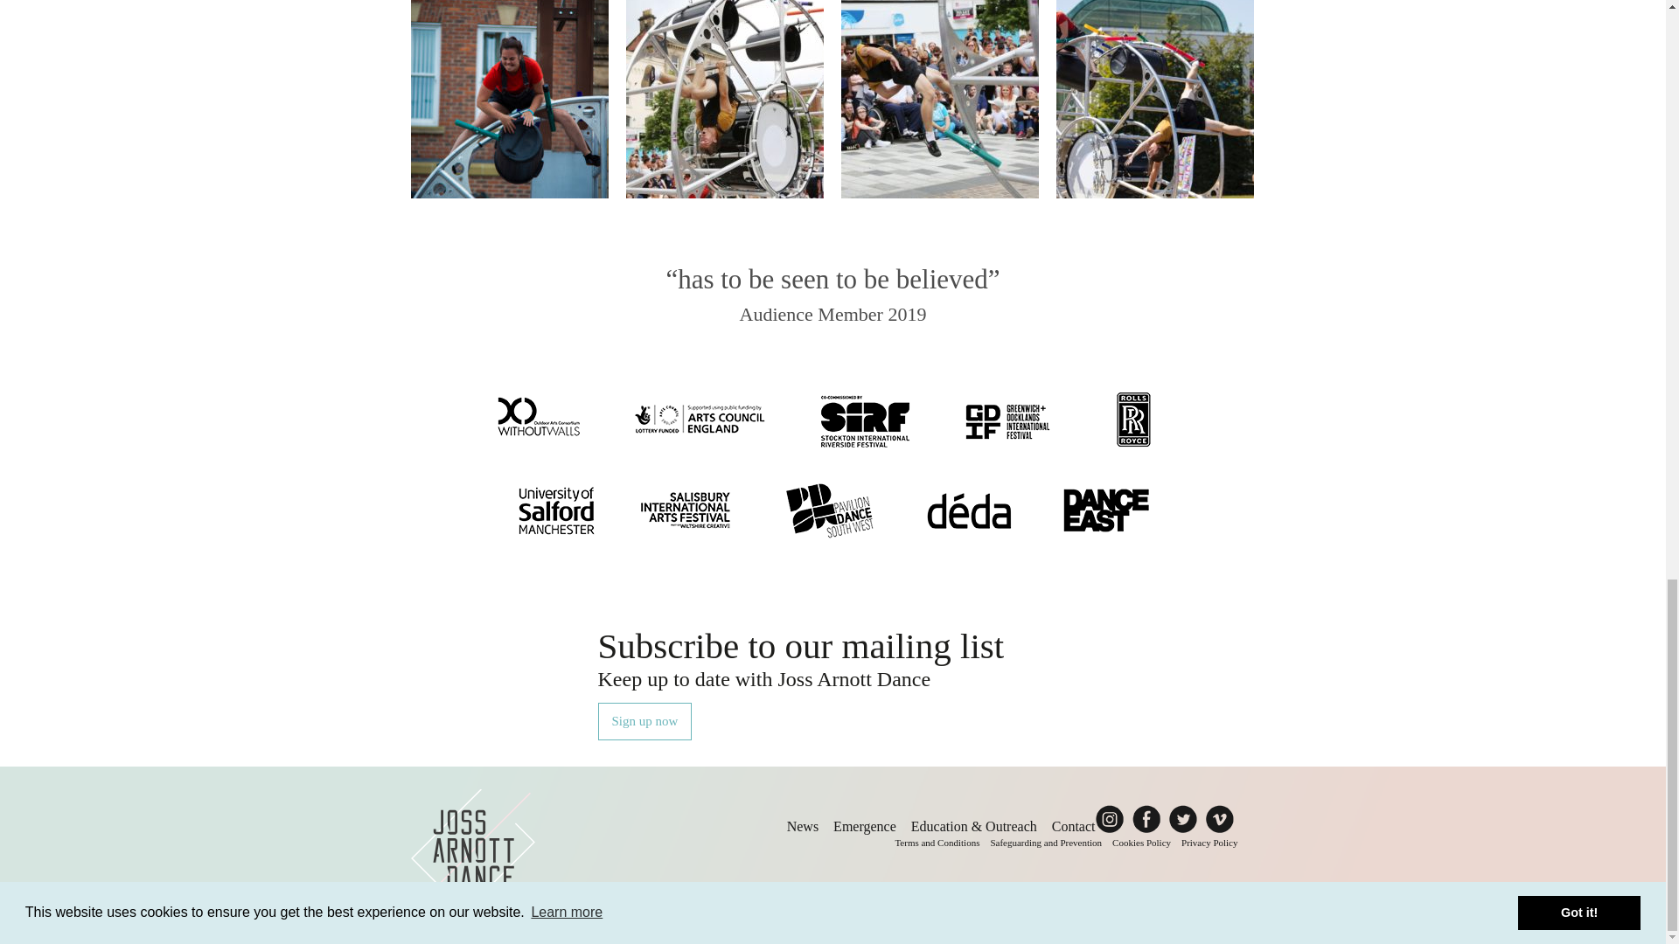 This screenshot has height=944, width=1679. I want to click on Sign up now, so click(644, 720).